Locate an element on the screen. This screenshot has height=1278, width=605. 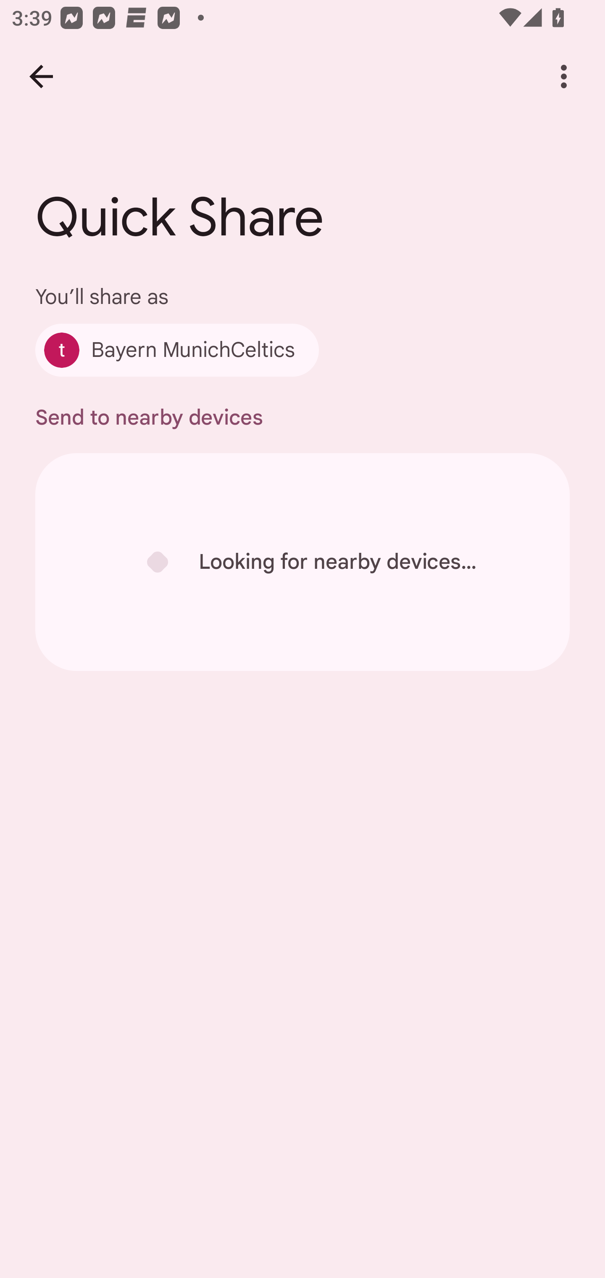
Back is located at coordinates (41, 77).